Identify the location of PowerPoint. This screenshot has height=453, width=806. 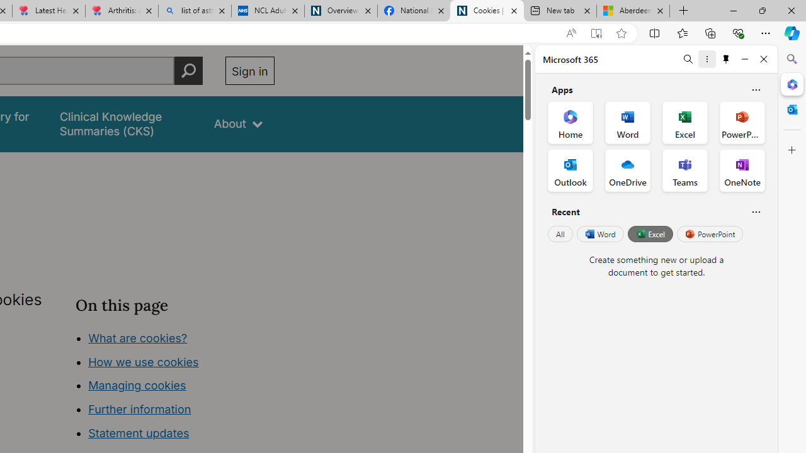
(710, 234).